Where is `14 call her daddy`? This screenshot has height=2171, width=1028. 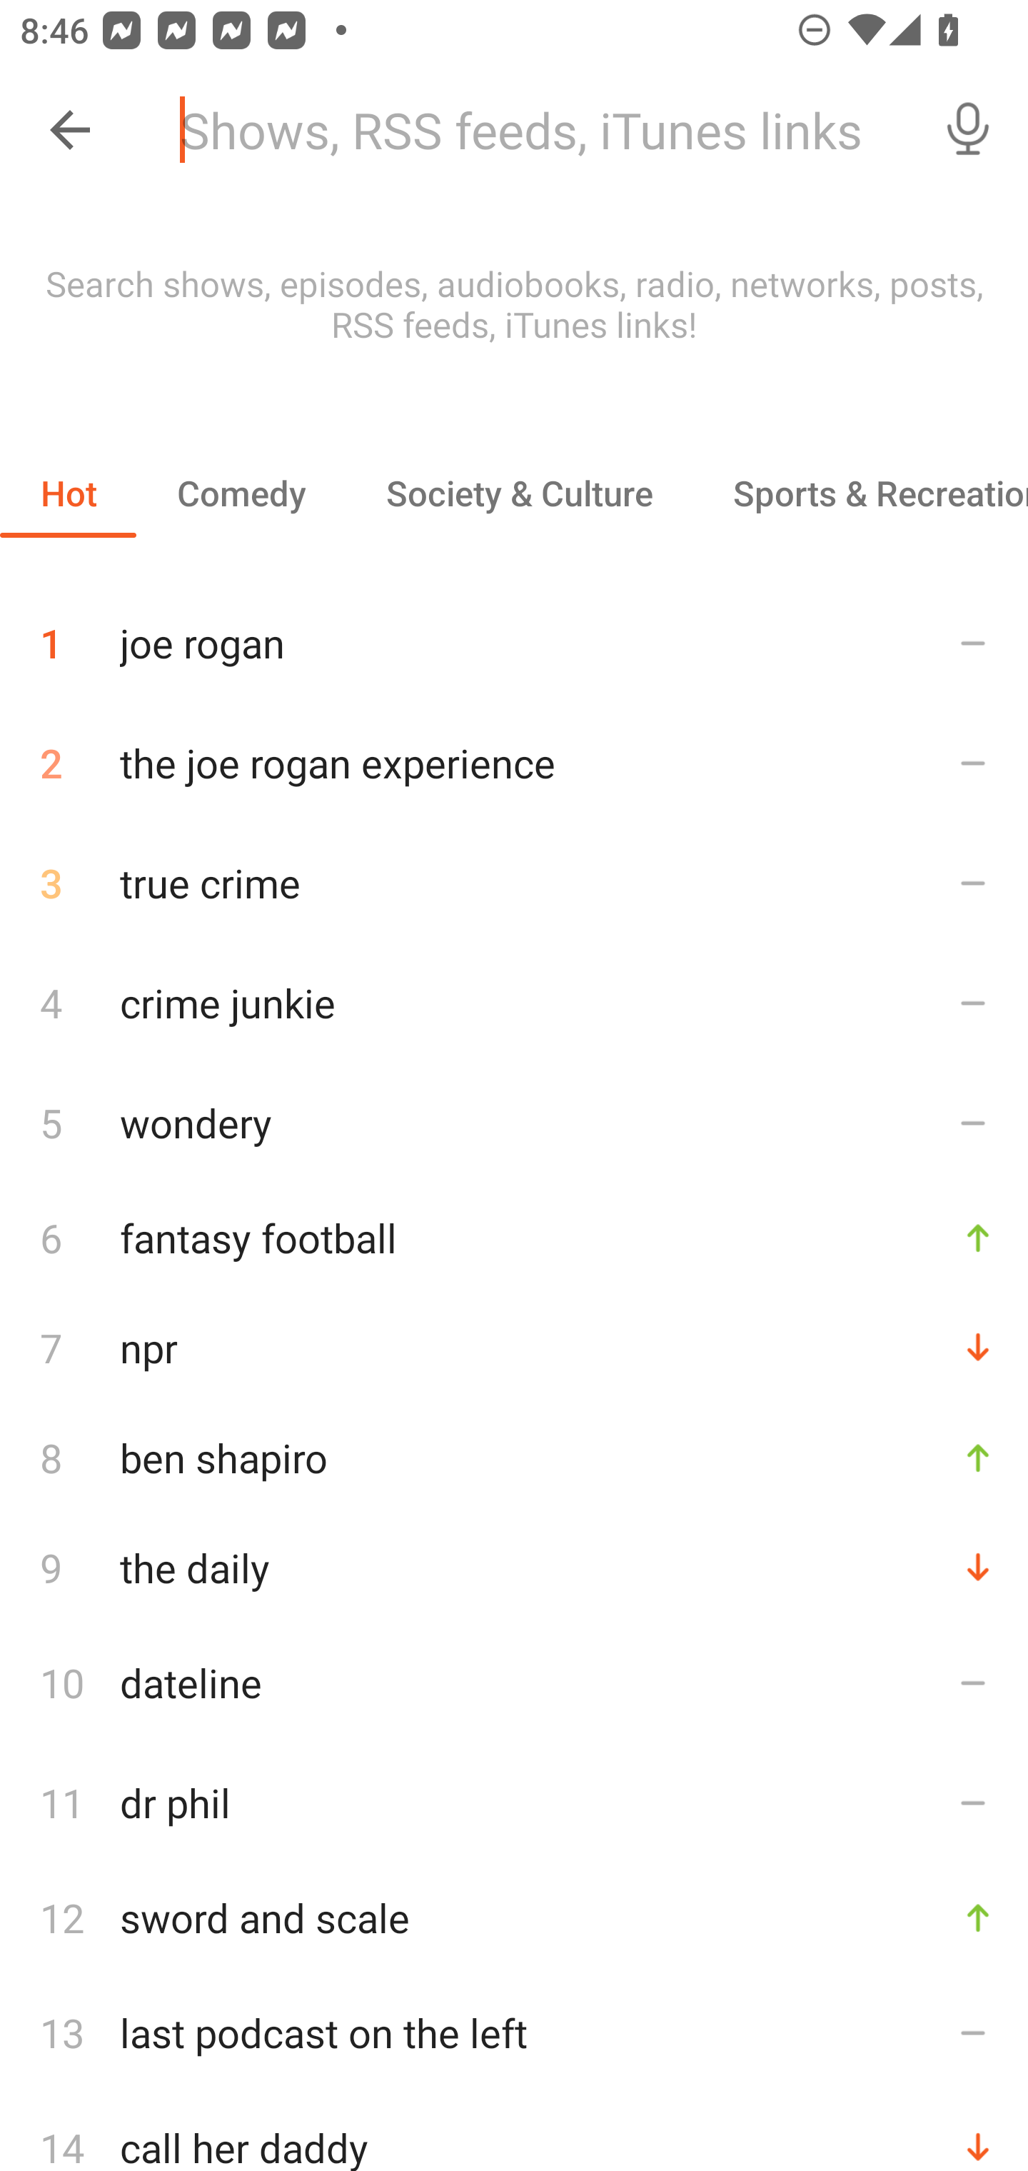 14 call her daddy is located at coordinates (514, 2132).